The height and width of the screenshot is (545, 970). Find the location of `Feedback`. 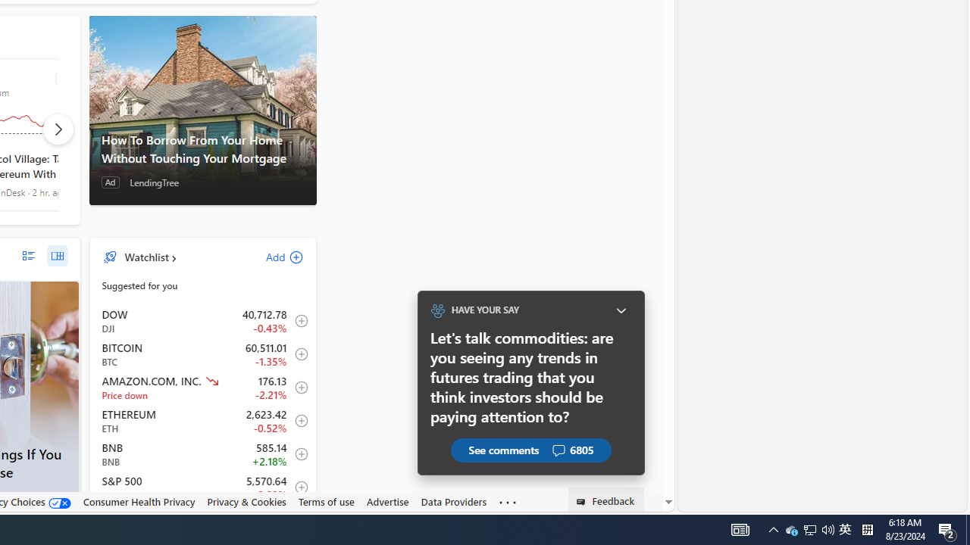

Feedback is located at coordinates (606, 500).